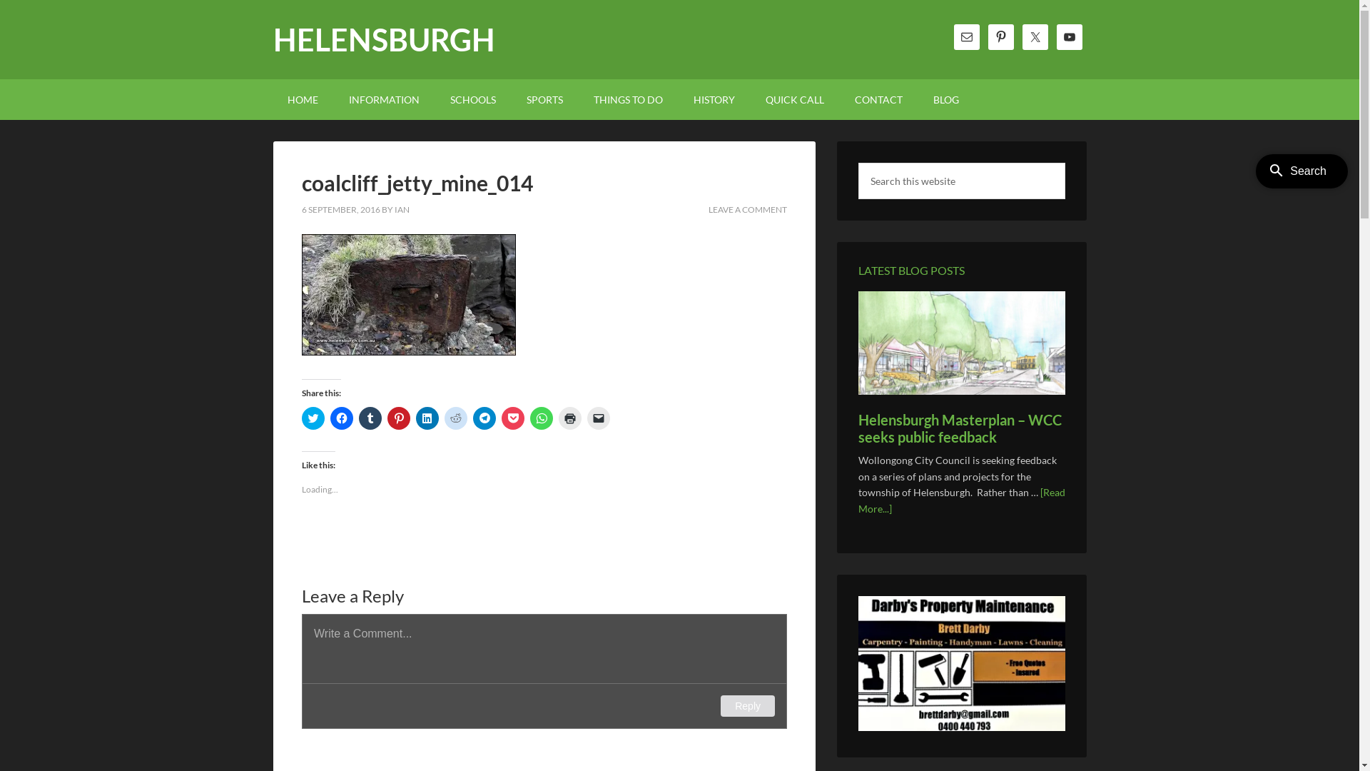 This screenshot has width=1370, height=771. I want to click on Click to share on WhatsApp (Opens in new window), so click(541, 418).